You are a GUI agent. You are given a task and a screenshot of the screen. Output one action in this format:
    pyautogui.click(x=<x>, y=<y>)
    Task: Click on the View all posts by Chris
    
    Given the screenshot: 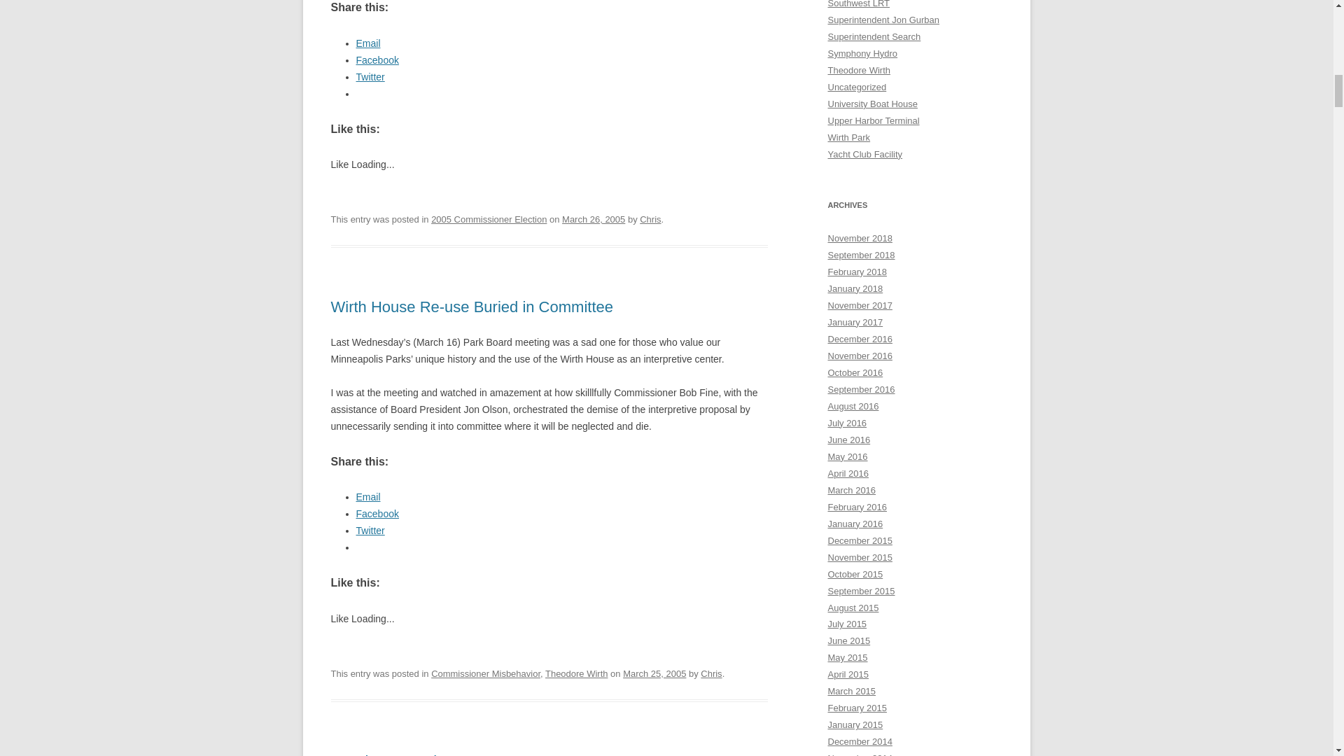 What is the action you would take?
    pyautogui.click(x=650, y=218)
    